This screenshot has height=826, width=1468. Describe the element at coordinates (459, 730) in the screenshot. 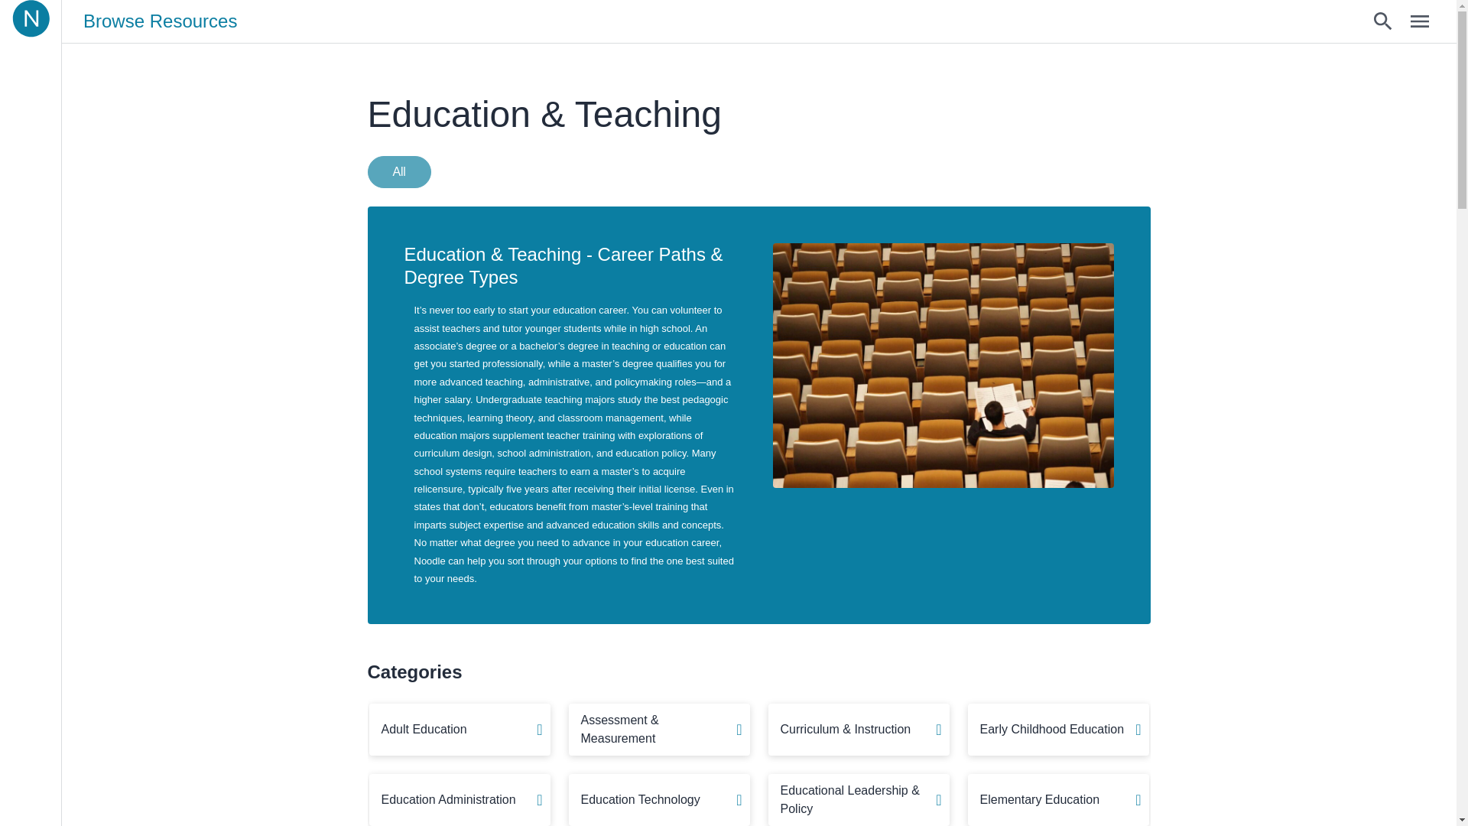

I see `Adult Education` at that location.